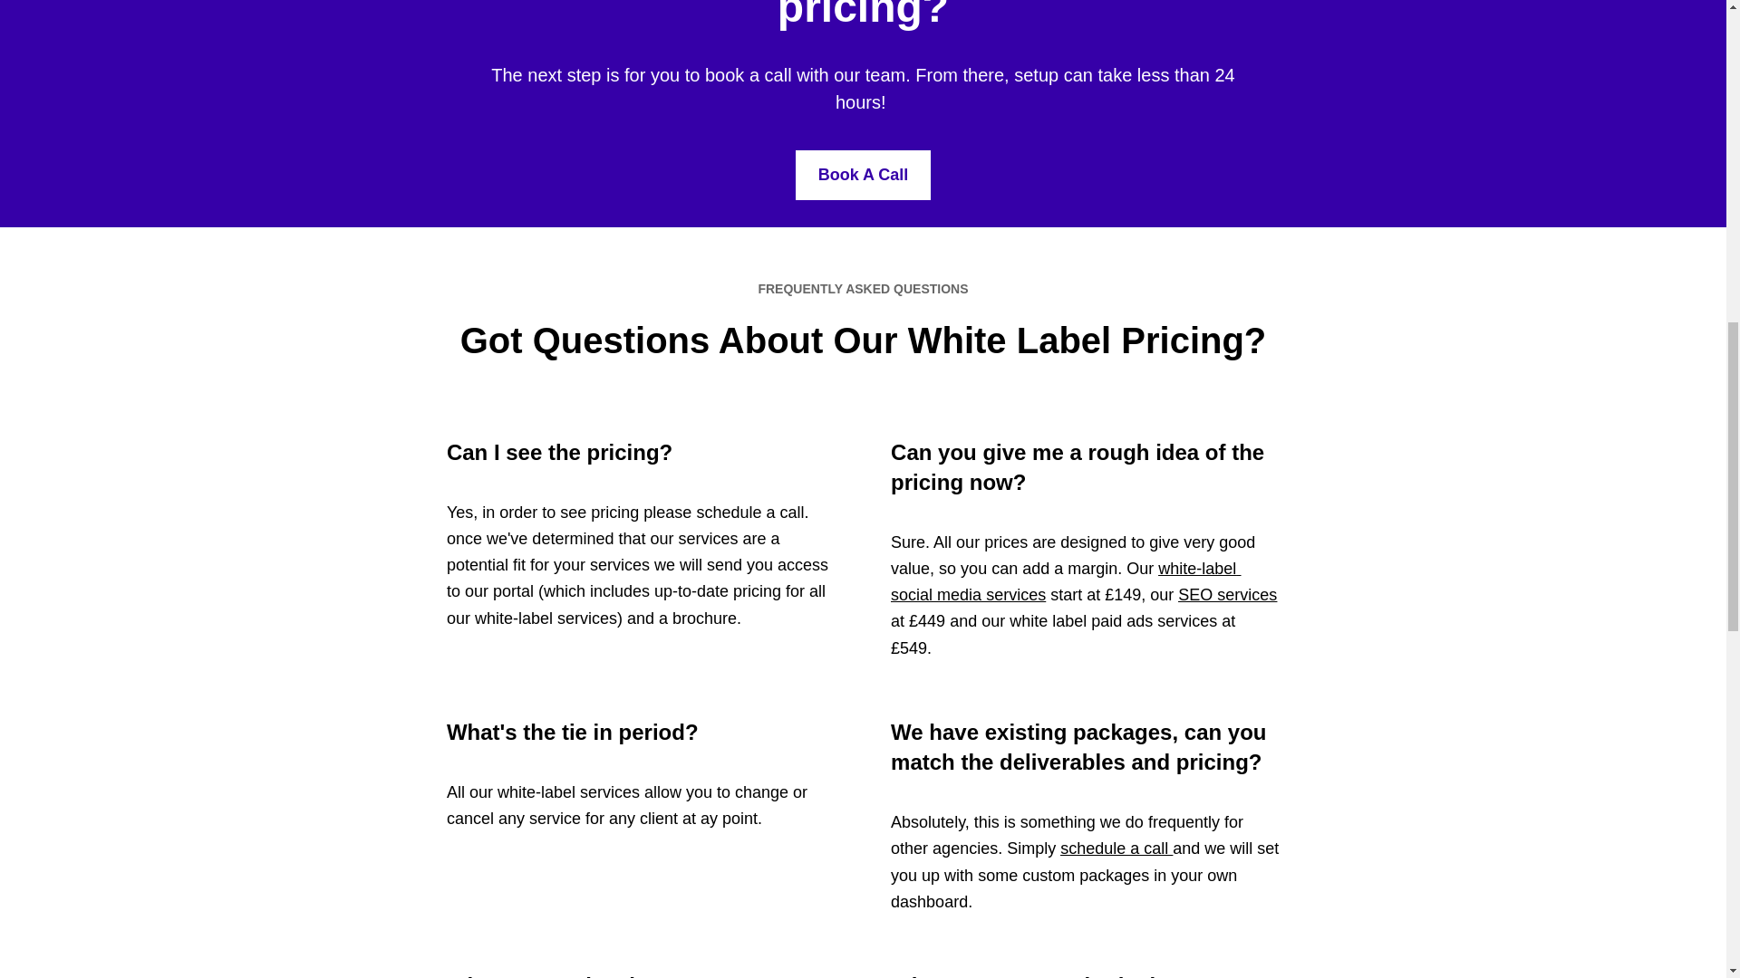 This screenshot has width=1740, height=978. Describe the element at coordinates (1227, 594) in the screenshot. I see `SEO services` at that location.